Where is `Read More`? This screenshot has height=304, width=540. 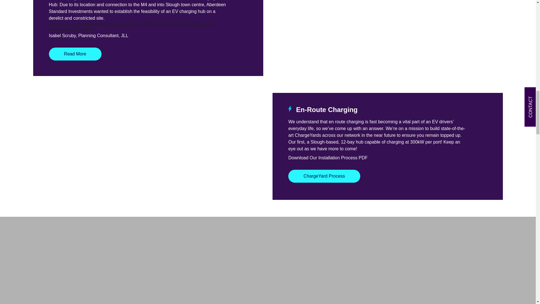 Read More is located at coordinates (75, 54).